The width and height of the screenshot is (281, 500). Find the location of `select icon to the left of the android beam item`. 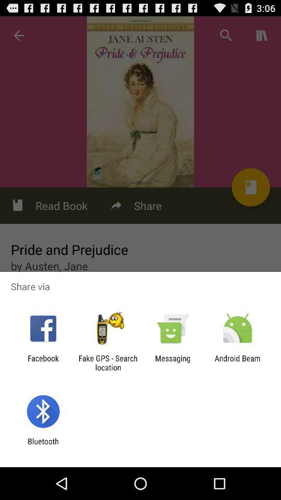

select icon to the left of the android beam item is located at coordinates (173, 362).